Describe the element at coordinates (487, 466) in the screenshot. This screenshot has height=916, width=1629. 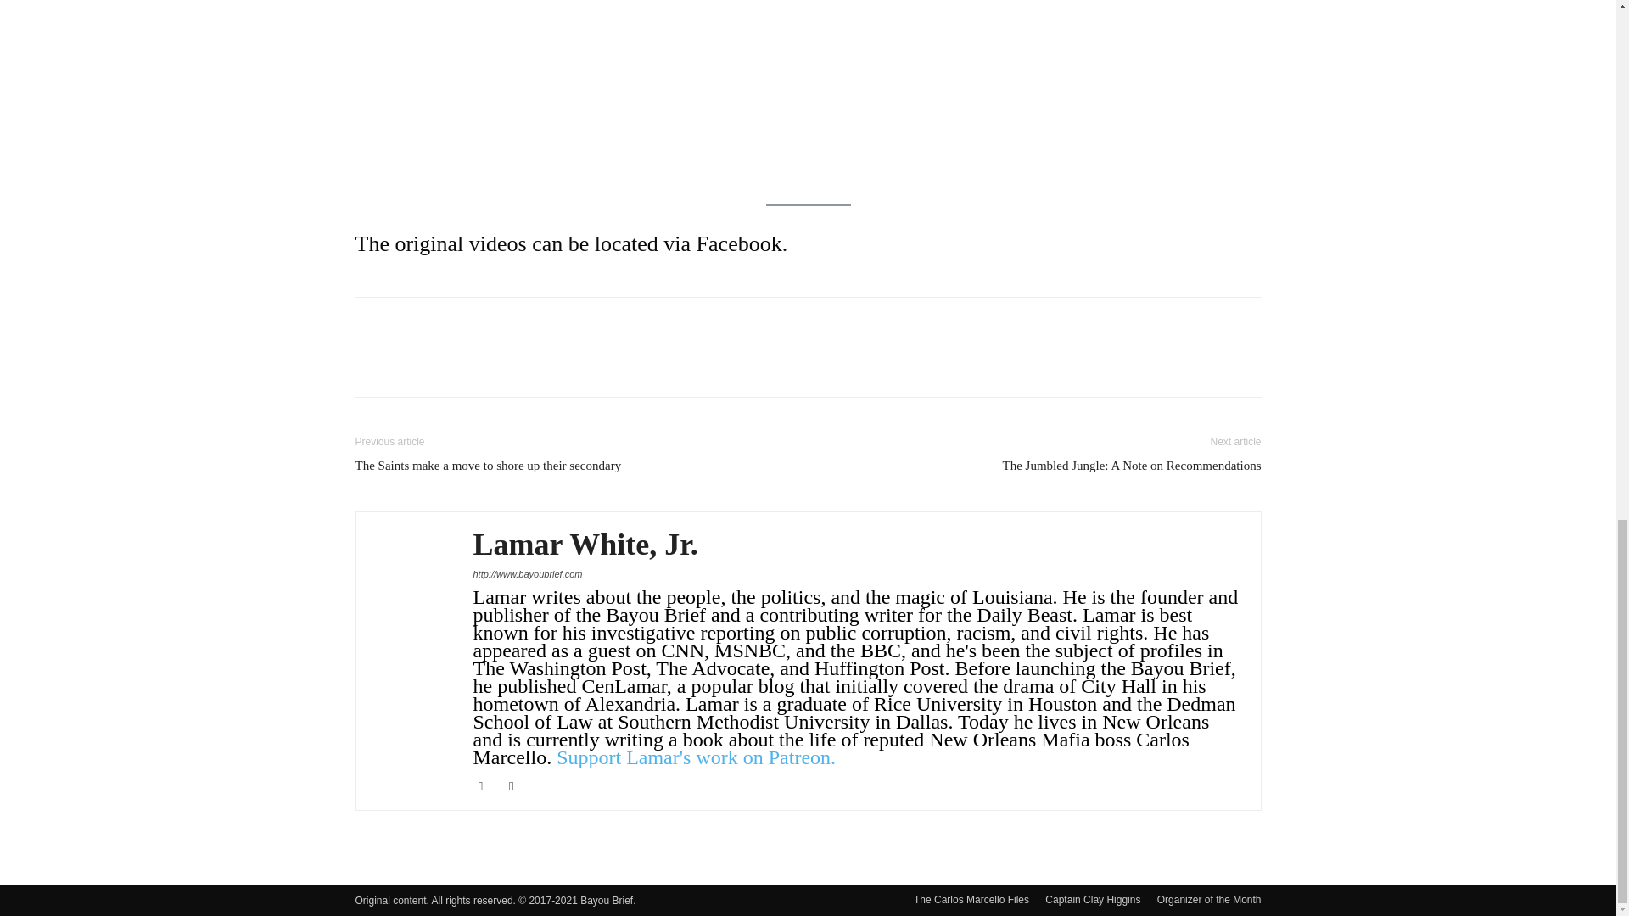
I see `The Saints make a move to shore up their secondary` at that location.